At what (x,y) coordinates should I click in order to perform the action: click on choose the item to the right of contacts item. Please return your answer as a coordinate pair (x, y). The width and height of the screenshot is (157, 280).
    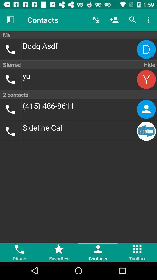
    Looking at the image, I should click on (96, 20).